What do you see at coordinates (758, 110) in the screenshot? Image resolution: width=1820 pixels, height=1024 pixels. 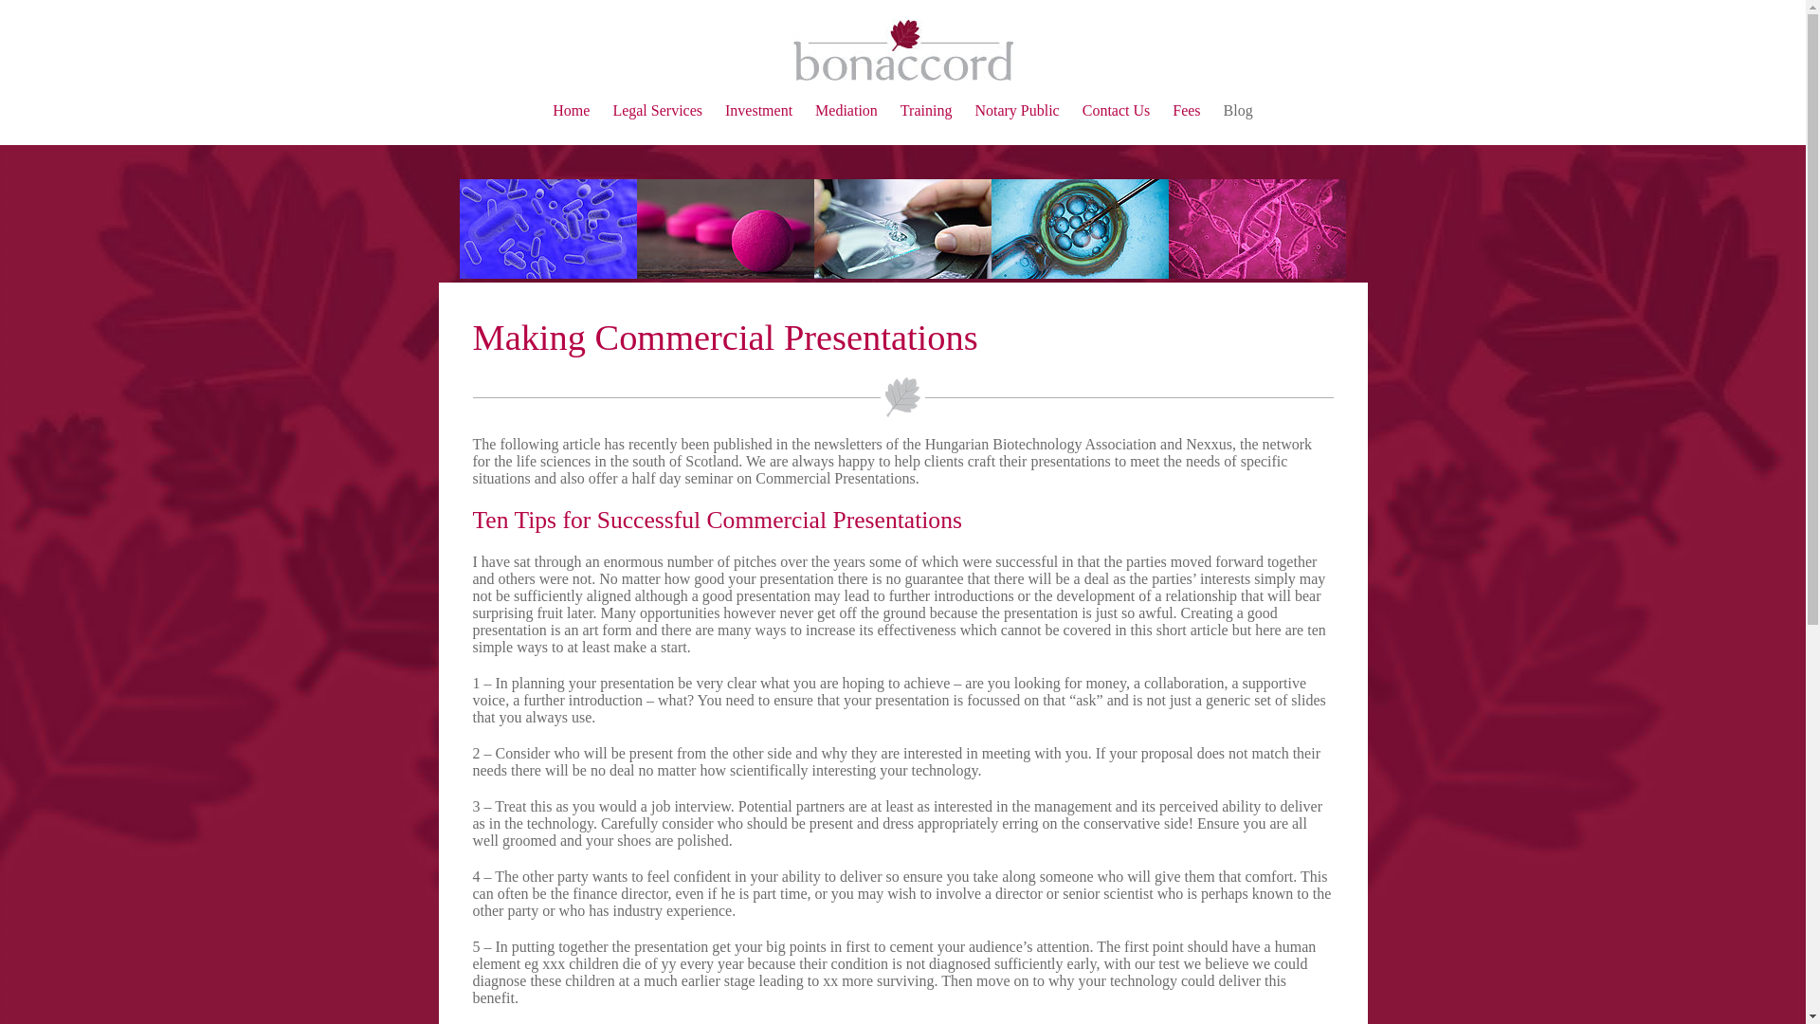 I see `Investment` at bounding box center [758, 110].